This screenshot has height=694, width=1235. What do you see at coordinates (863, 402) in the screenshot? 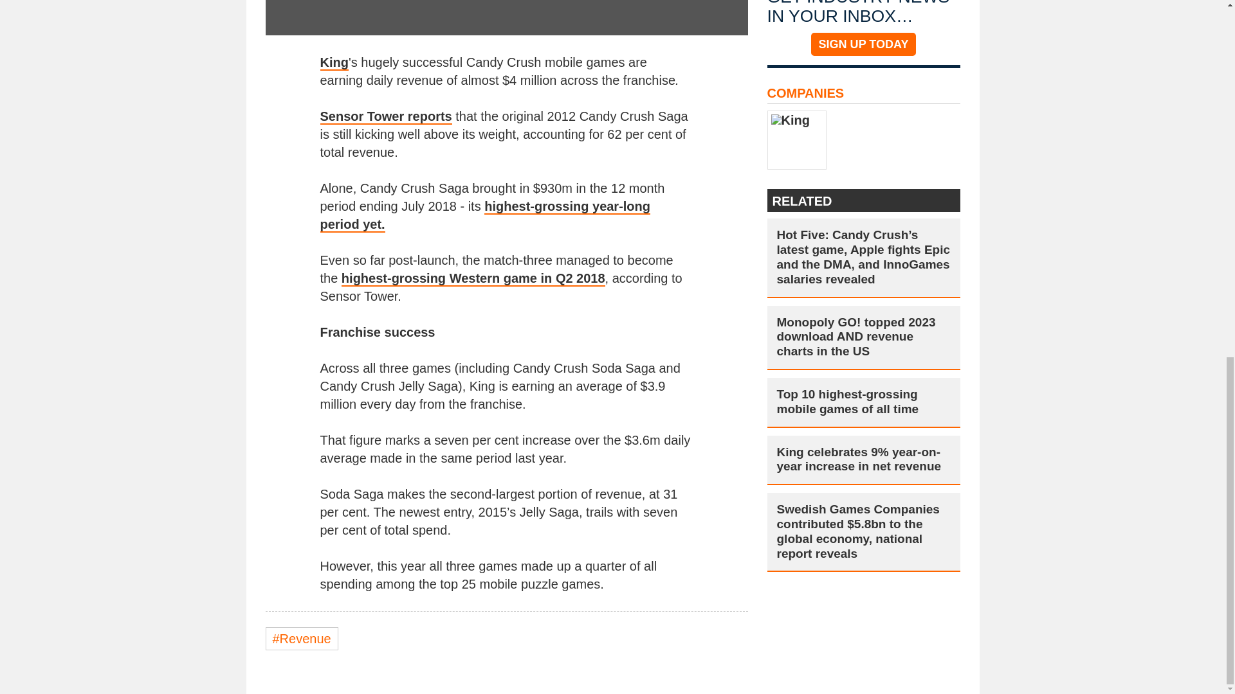
I see `Top 10 highest-grossing mobile games of all time` at bounding box center [863, 402].